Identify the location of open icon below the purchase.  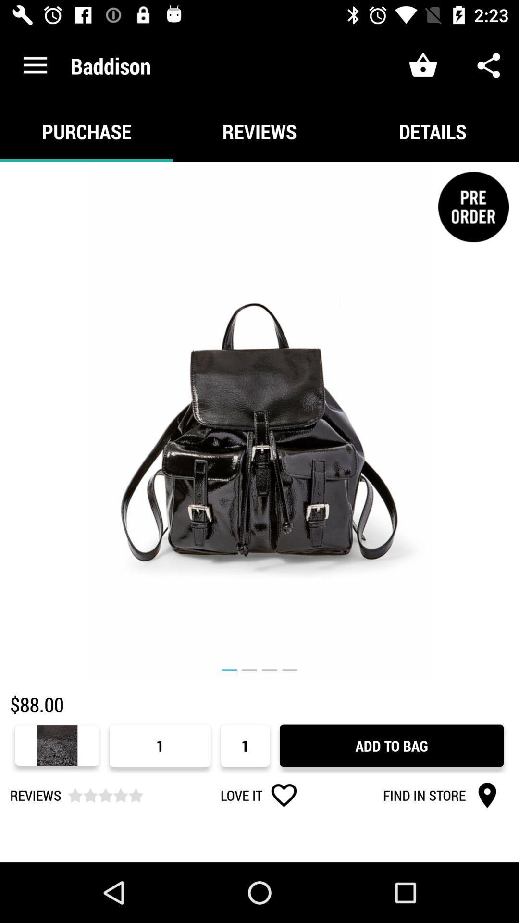
(259, 421).